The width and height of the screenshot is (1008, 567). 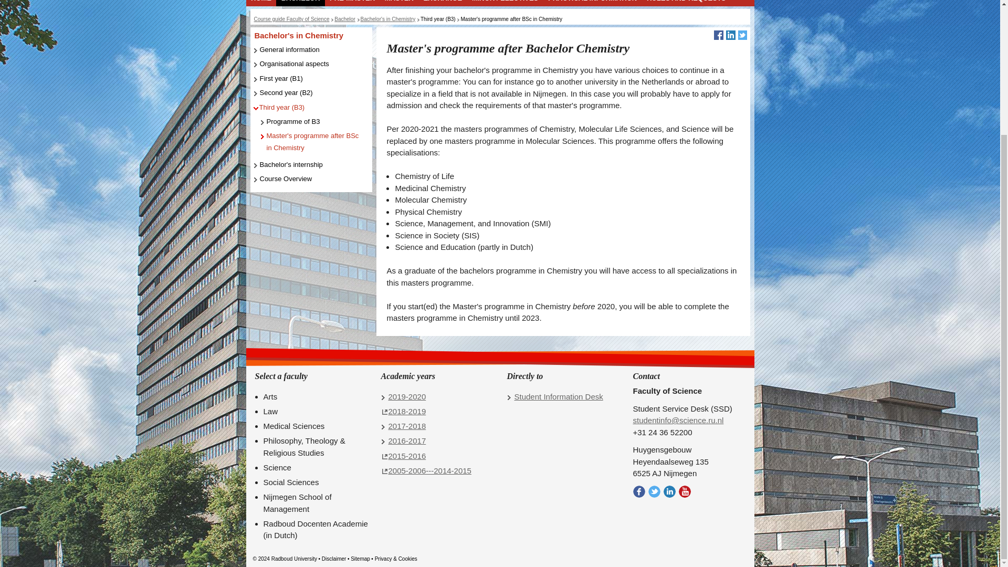 What do you see at coordinates (261, 2) in the screenshot?
I see `HOME` at bounding box center [261, 2].